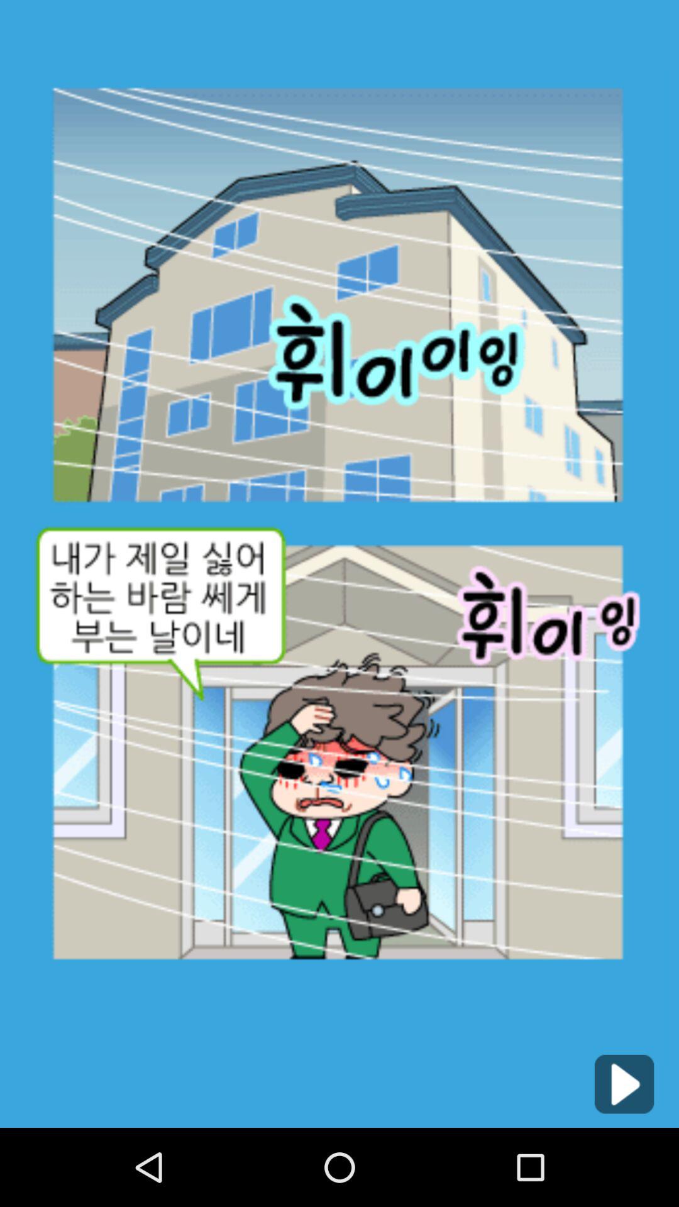 Image resolution: width=679 pixels, height=1207 pixels. Describe the element at coordinates (624, 1084) in the screenshot. I see `go next` at that location.